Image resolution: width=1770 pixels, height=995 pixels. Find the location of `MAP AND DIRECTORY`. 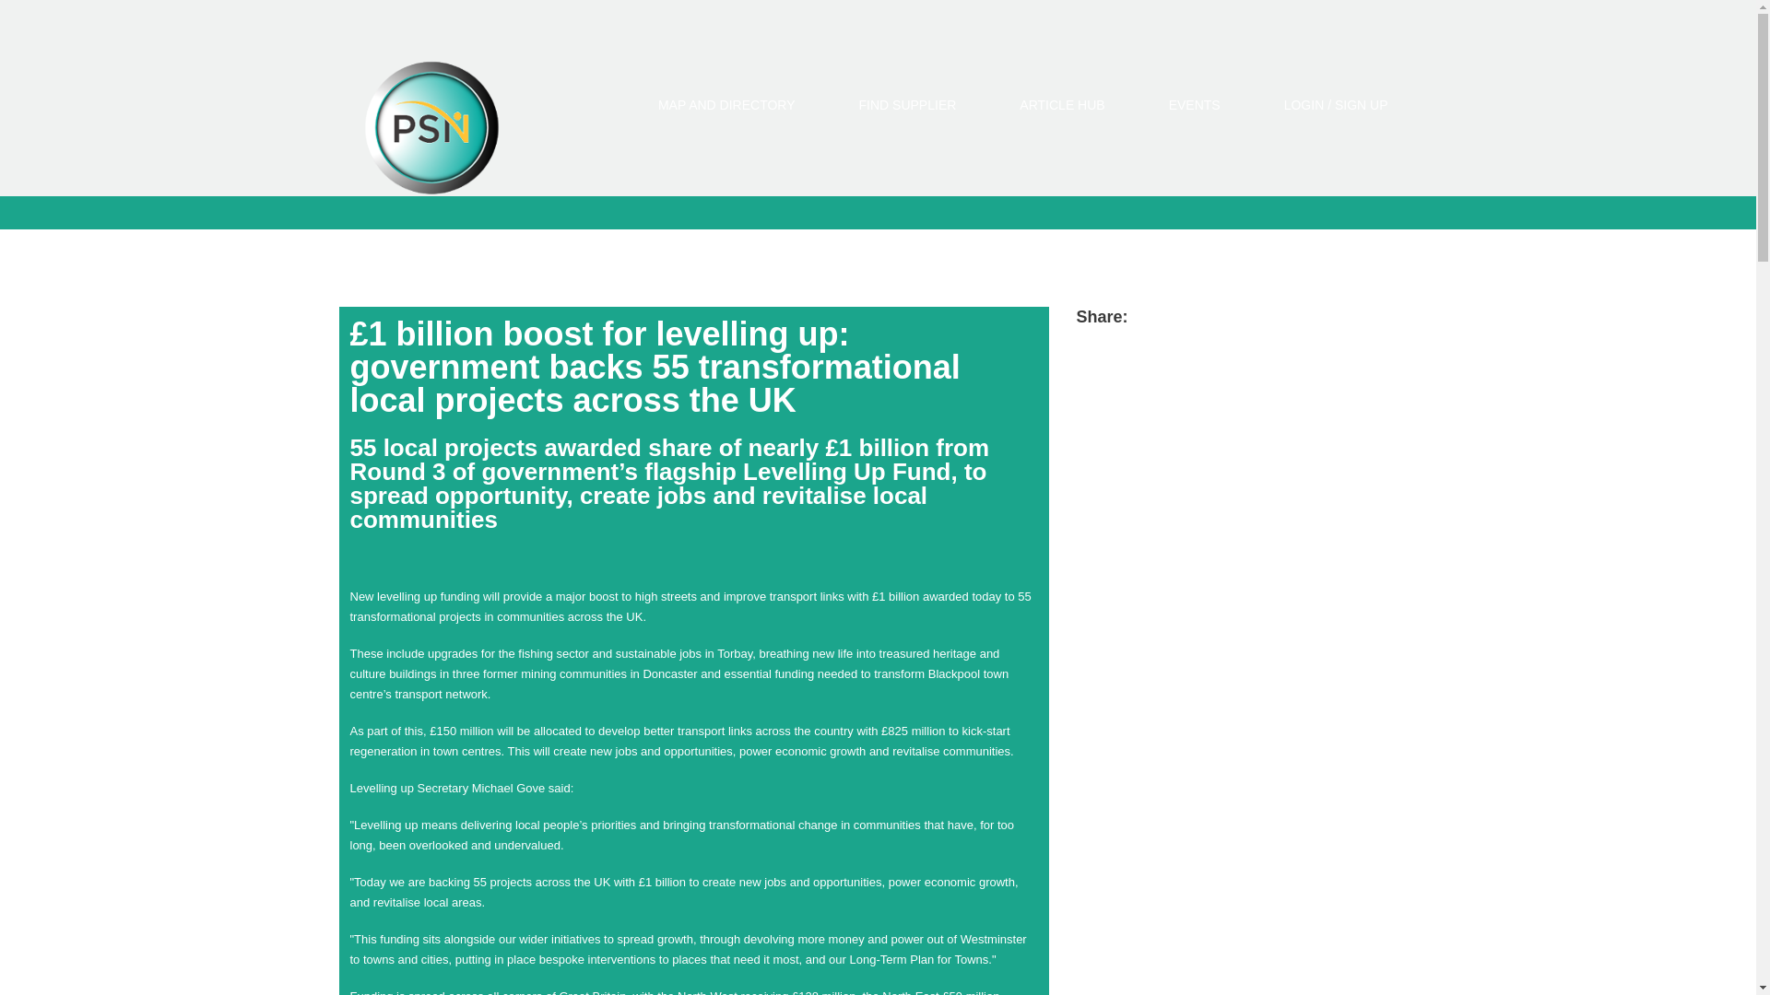

MAP AND DIRECTORY is located at coordinates (726, 104).